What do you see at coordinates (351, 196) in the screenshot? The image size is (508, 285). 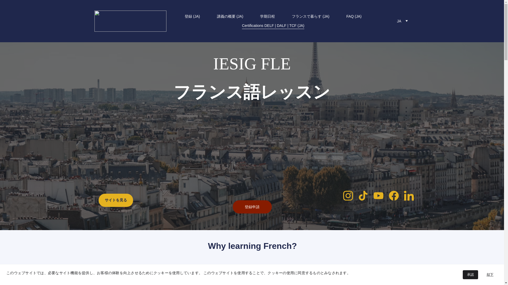 I see `Go to Instagram page` at bounding box center [351, 196].